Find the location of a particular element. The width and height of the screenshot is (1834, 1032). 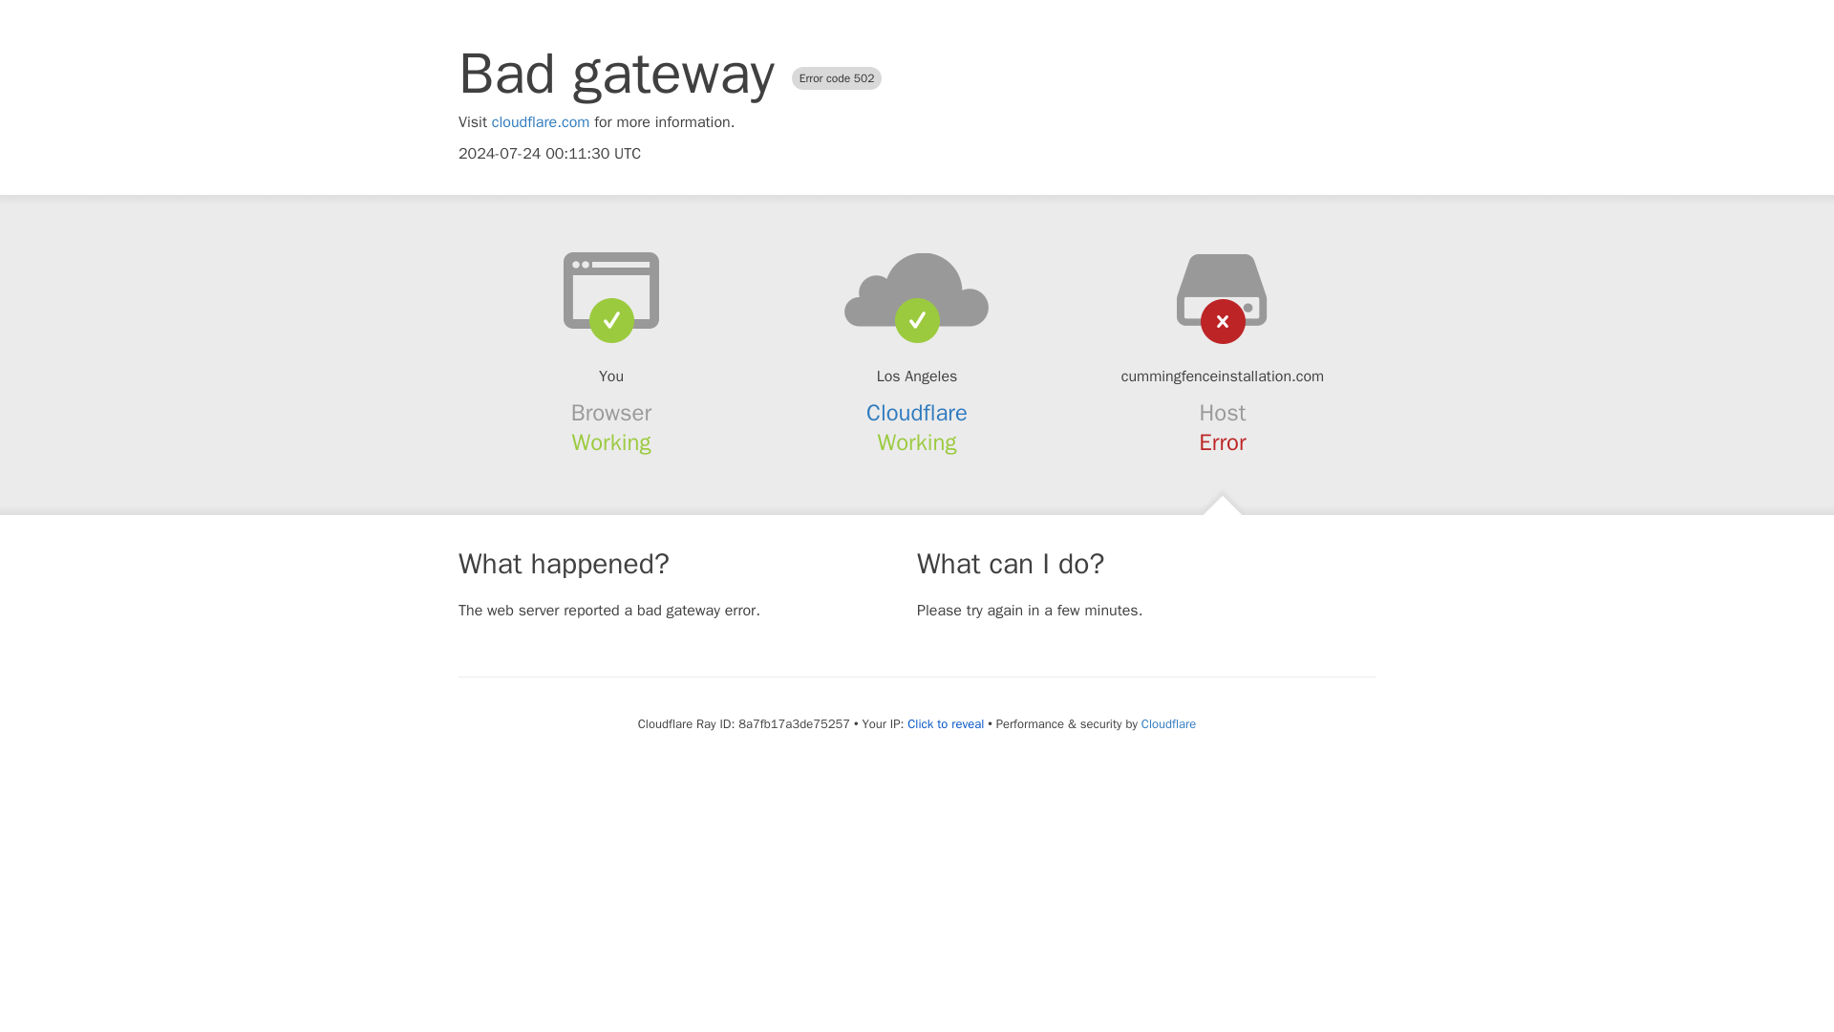

cloudflare.com is located at coordinates (541, 122).